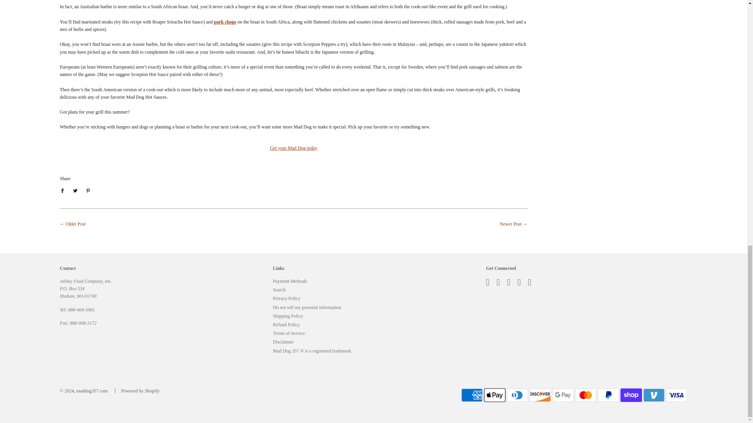 This screenshot has height=423, width=753. Describe the element at coordinates (586, 395) in the screenshot. I see `Mastercard` at that location.